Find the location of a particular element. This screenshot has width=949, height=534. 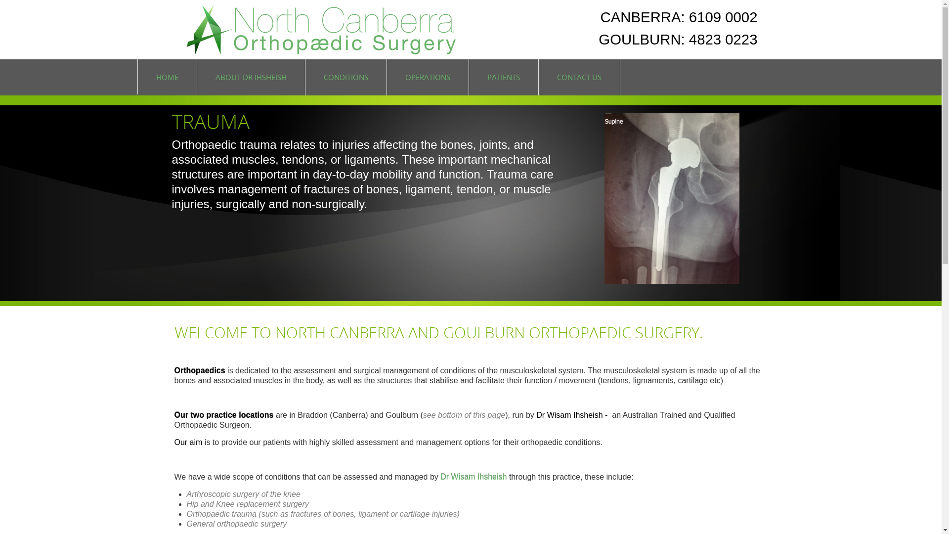

CANBERRA: 6109 0002 is located at coordinates (679, 17).